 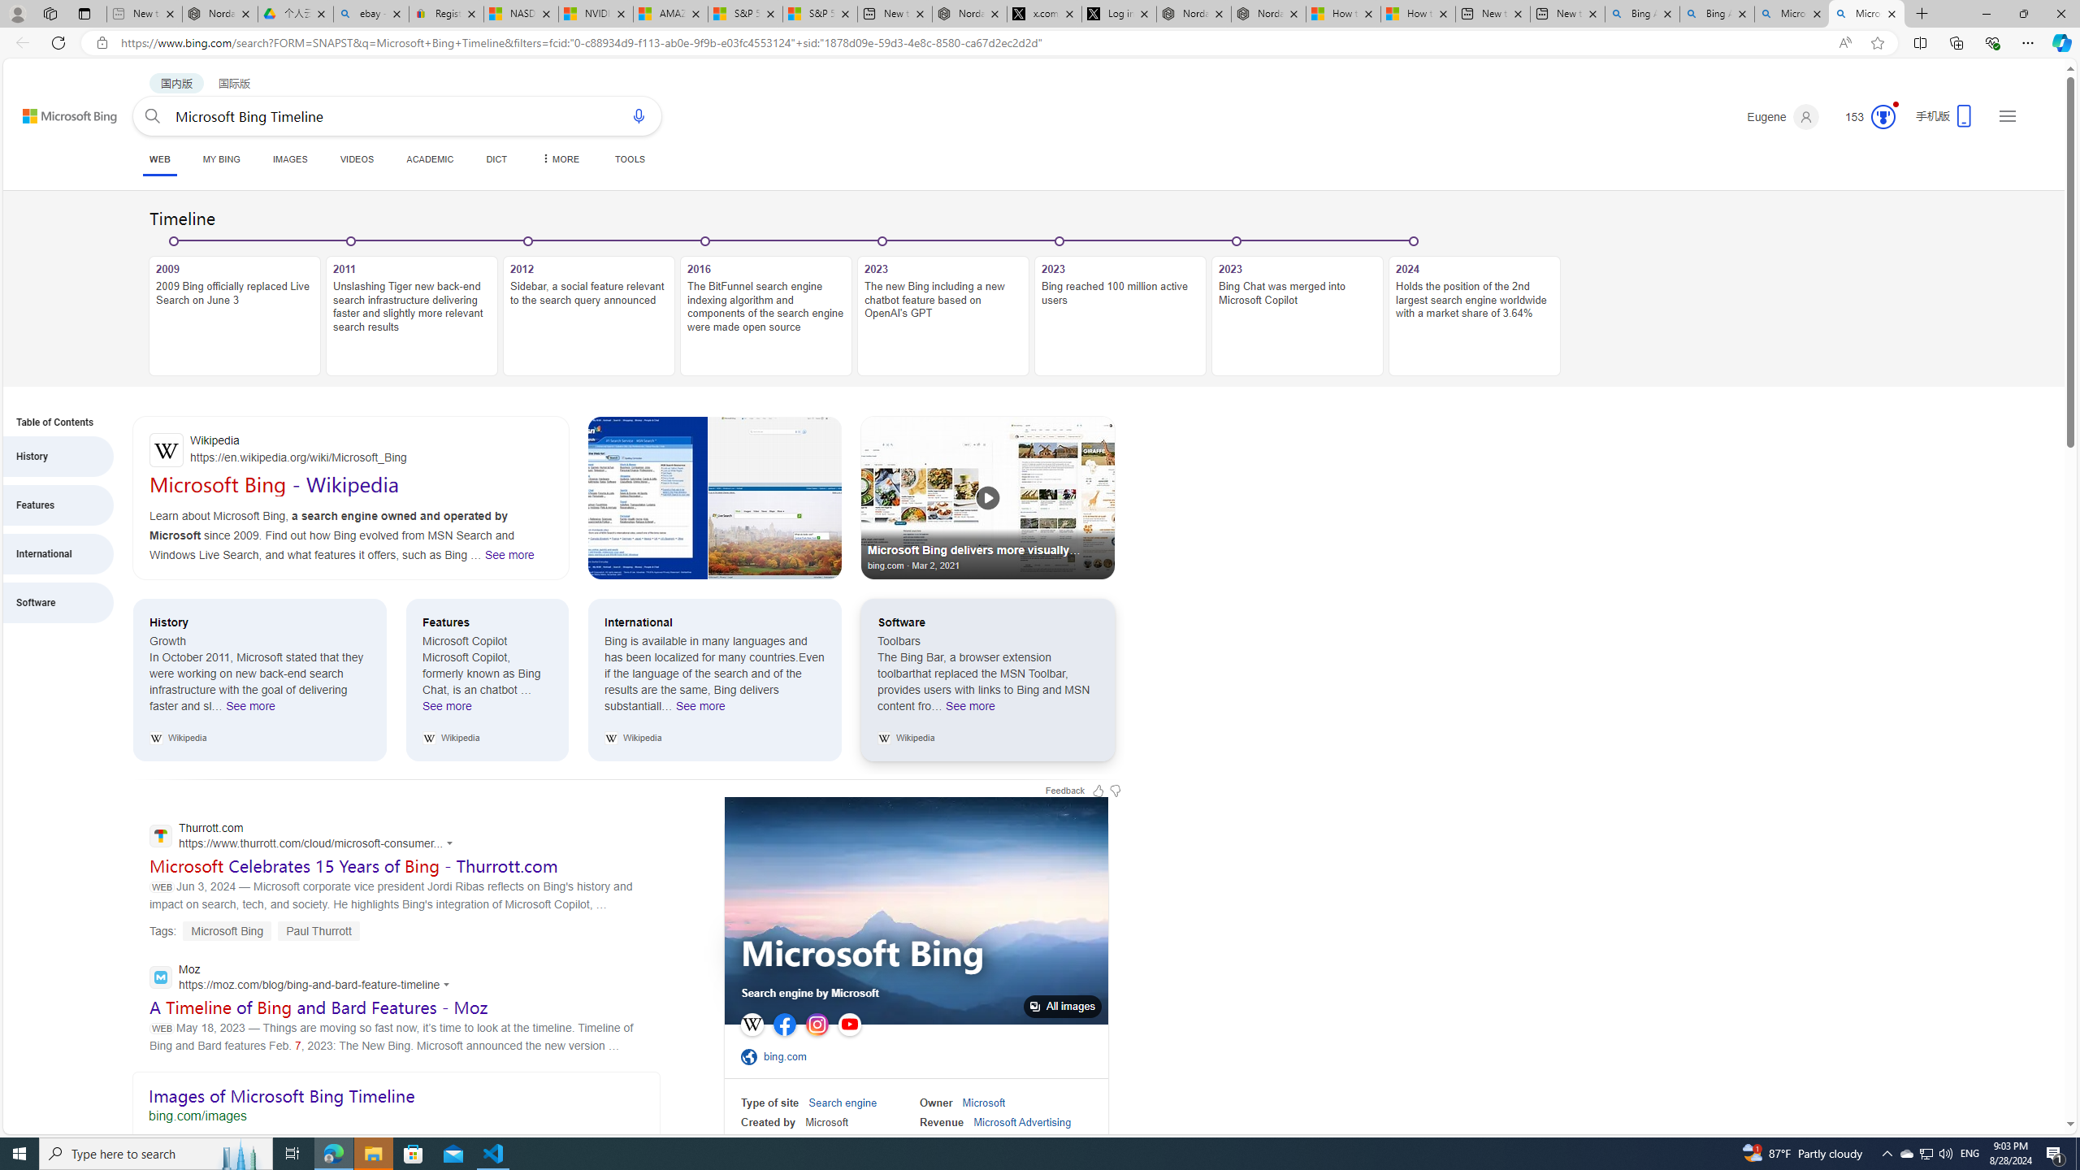 I want to click on All images, so click(x=916, y=910).